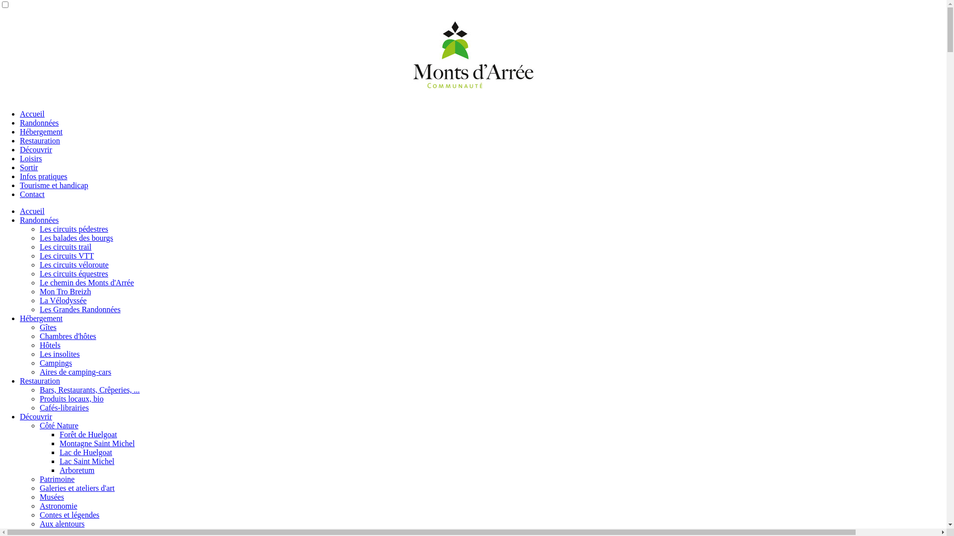 This screenshot has width=954, height=536. I want to click on Lac de Huelgoat, so click(86, 453).